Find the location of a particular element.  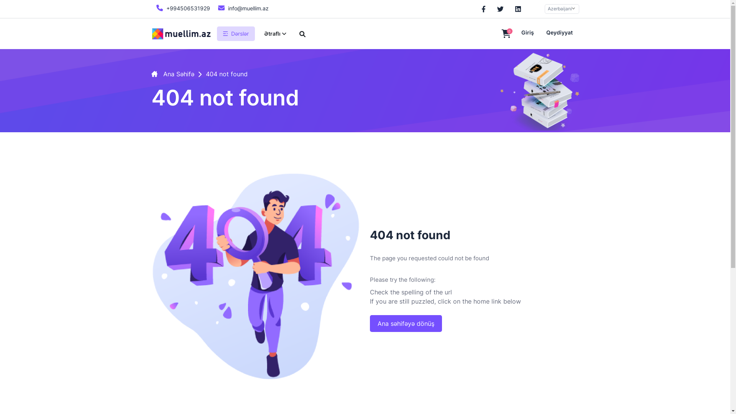

Qeydiyyat is located at coordinates (559, 34).